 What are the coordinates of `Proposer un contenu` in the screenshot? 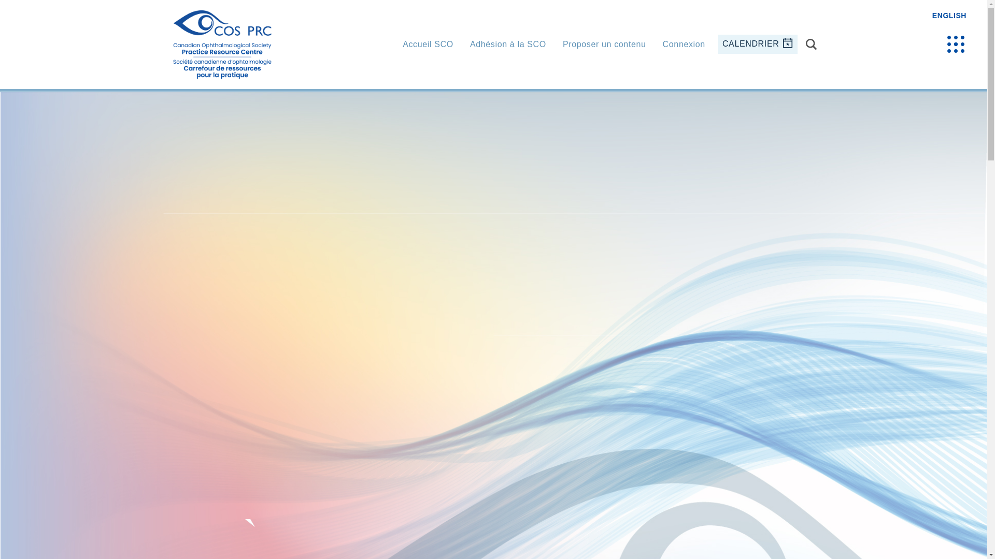 It's located at (604, 45).